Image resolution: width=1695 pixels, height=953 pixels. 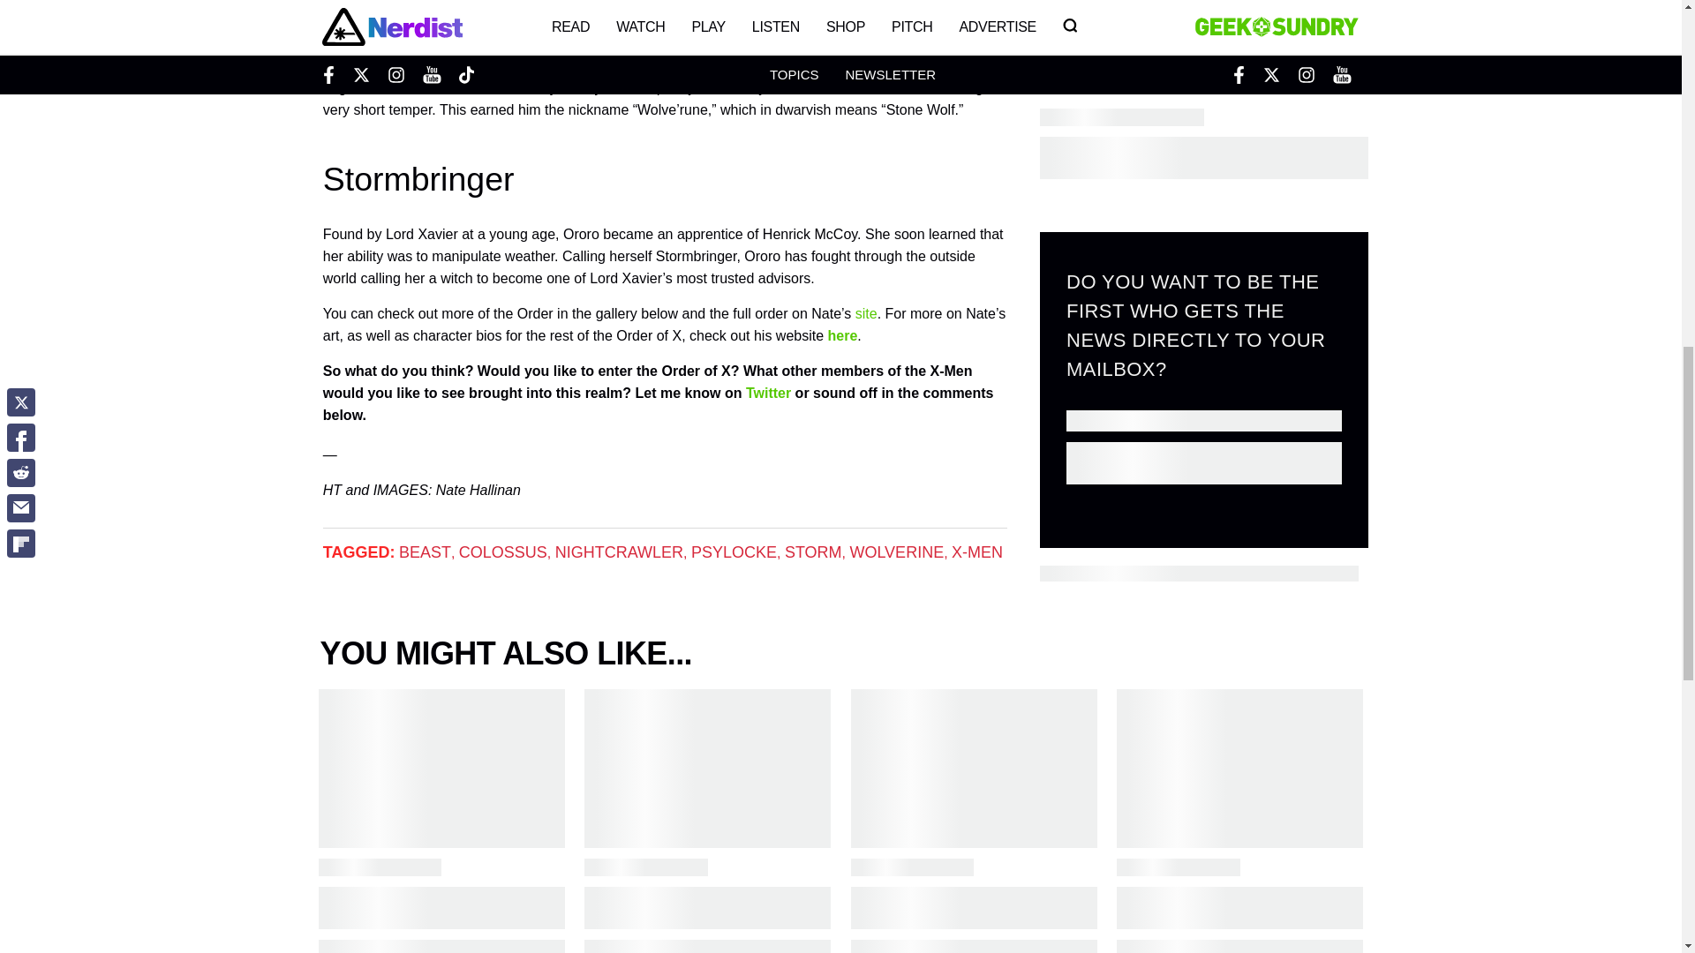 I want to click on PSYLOCKE, so click(x=734, y=552).